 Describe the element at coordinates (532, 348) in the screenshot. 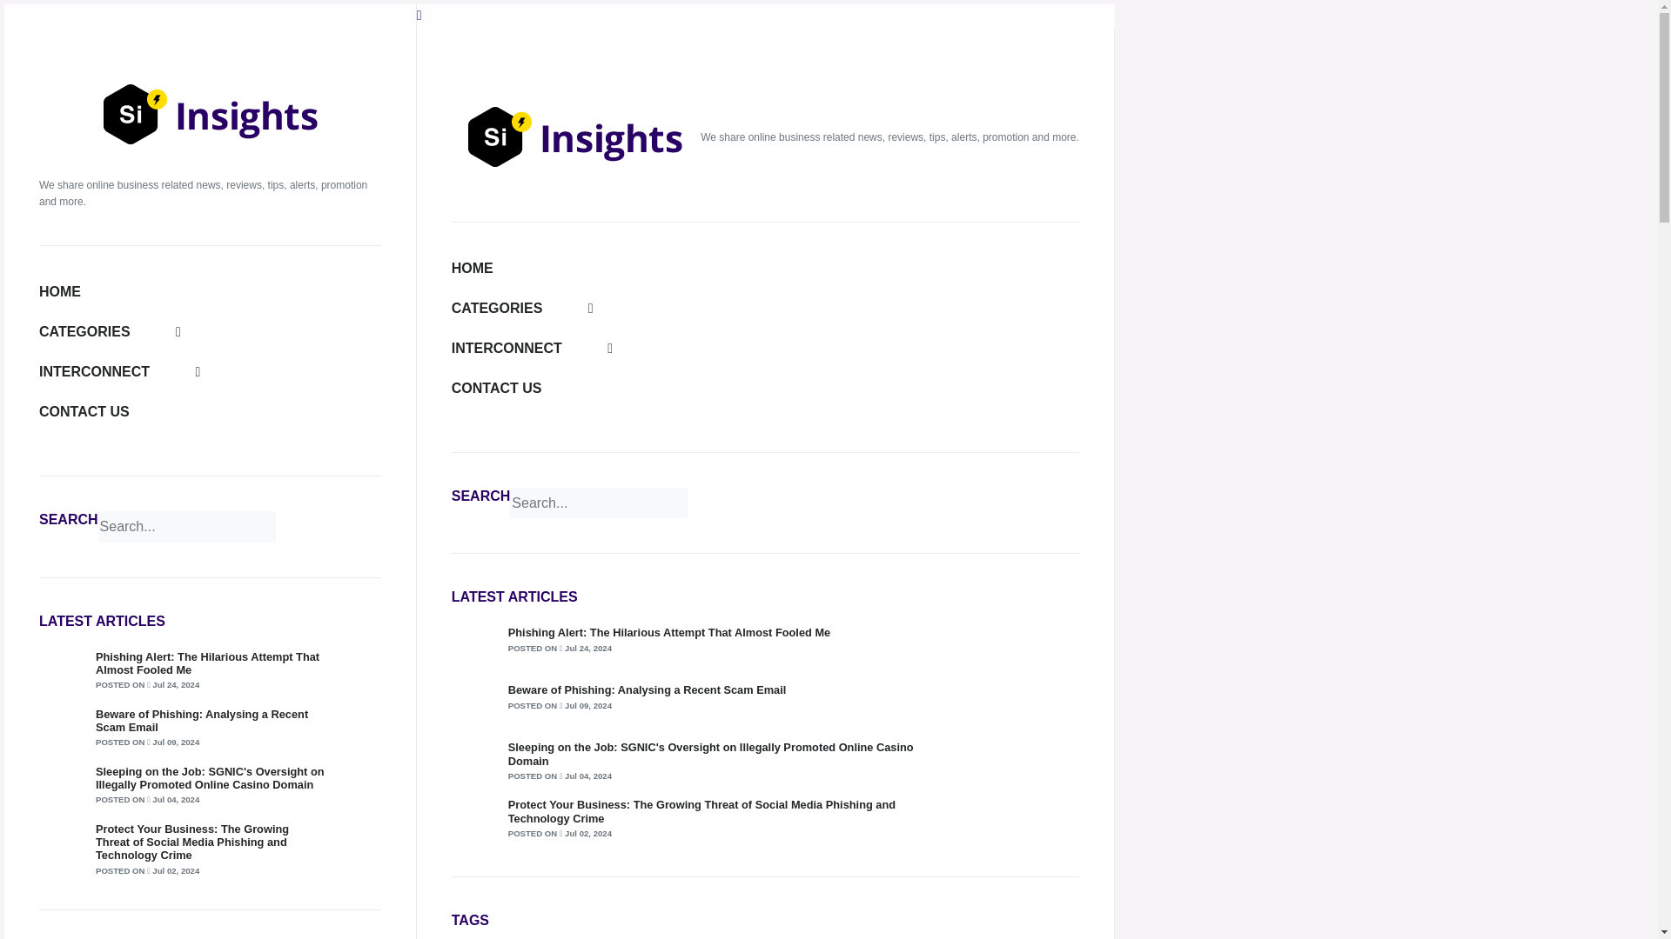

I see `INTERCONNECT` at that location.